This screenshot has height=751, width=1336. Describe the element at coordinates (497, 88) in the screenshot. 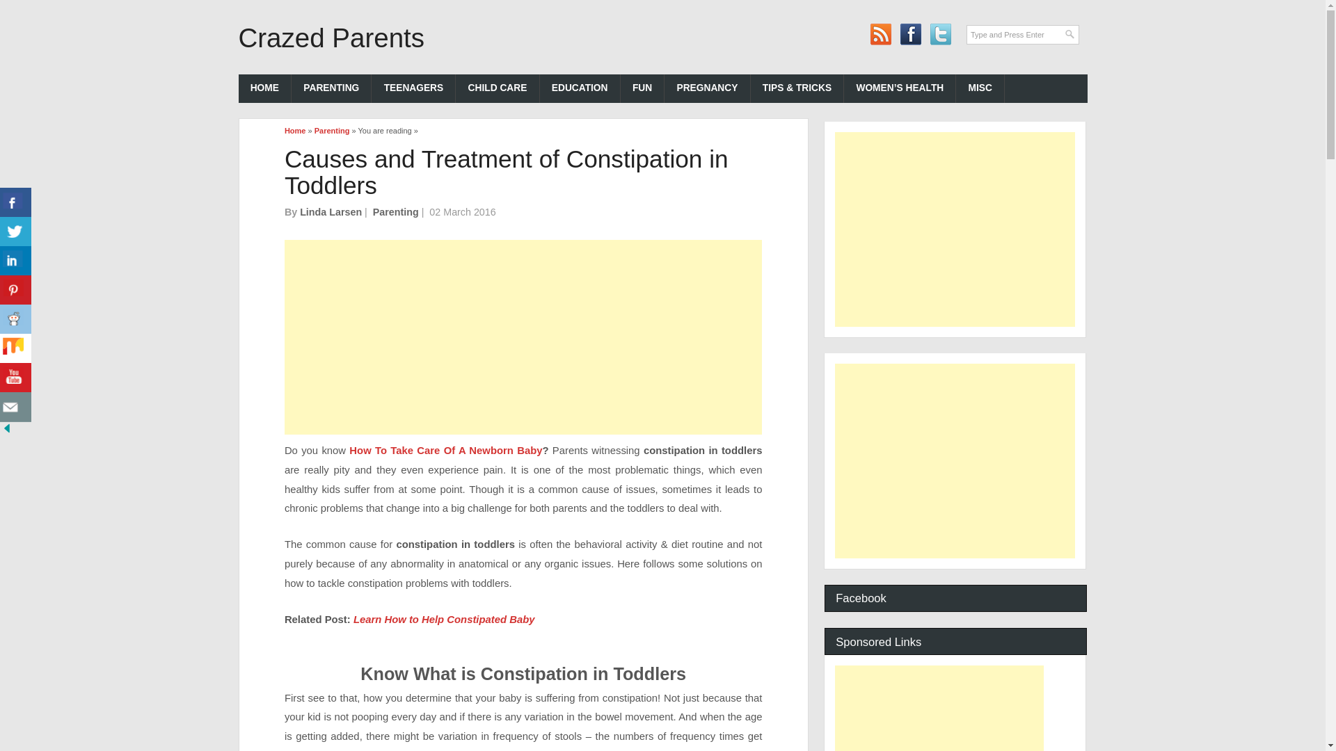

I see `CHILD CARE` at that location.